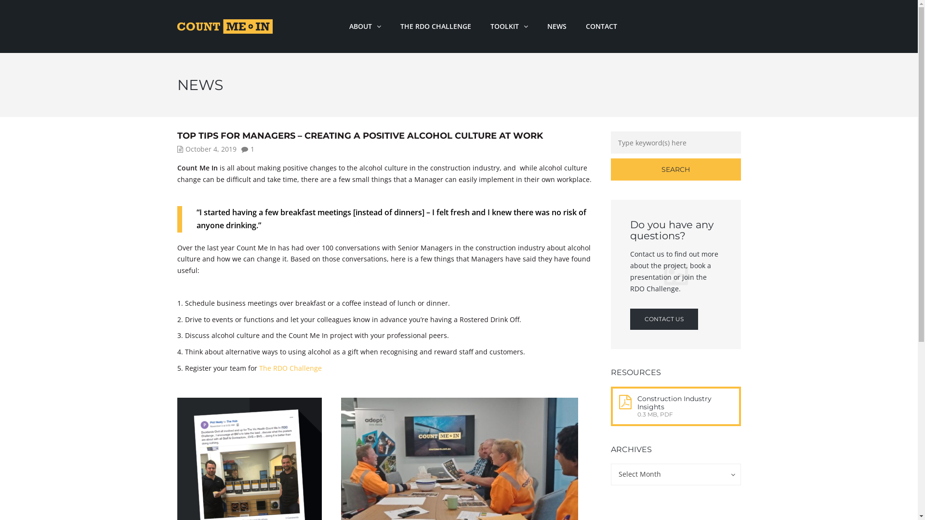 The height and width of the screenshot is (520, 925). I want to click on ABOUT, so click(365, 26).